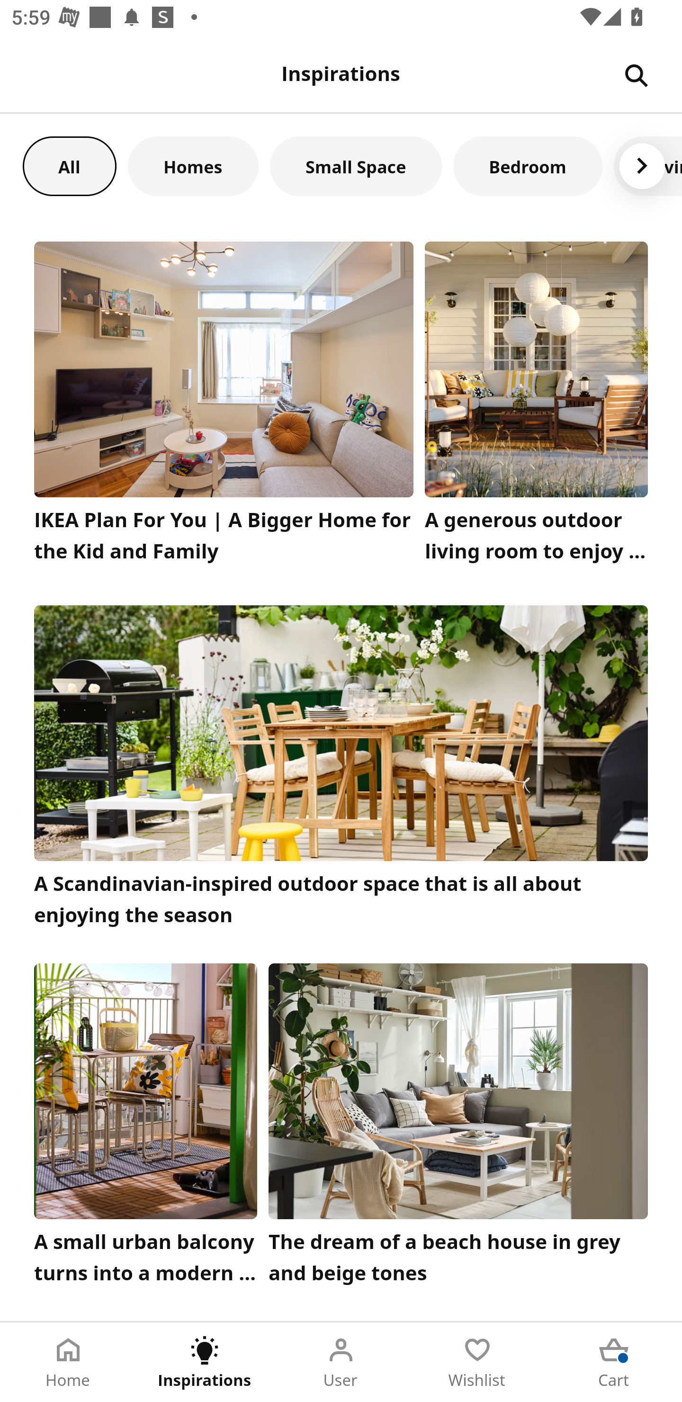 This screenshot has width=682, height=1402. What do you see at coordinates (477, 1362) in the screenshot?
I see `Wishlist
Tab 4 of 5` at bounding box center [477, 1362].